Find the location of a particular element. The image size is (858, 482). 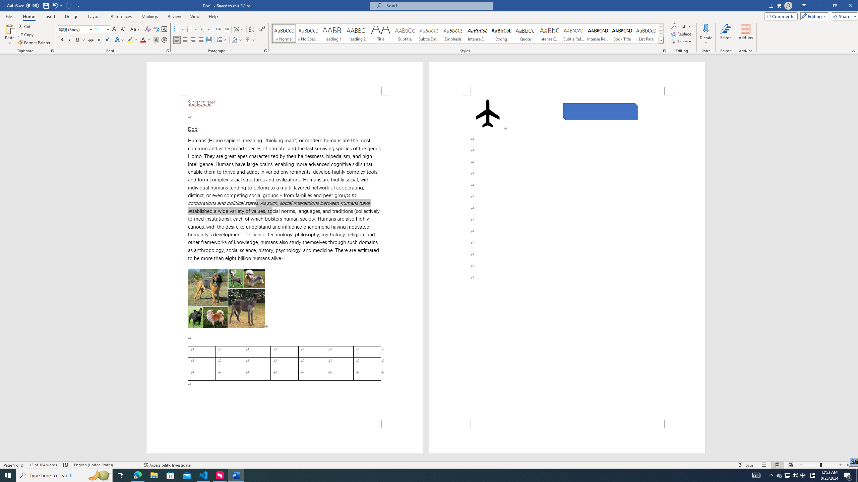

Underline is located at coordinates (78, 40).